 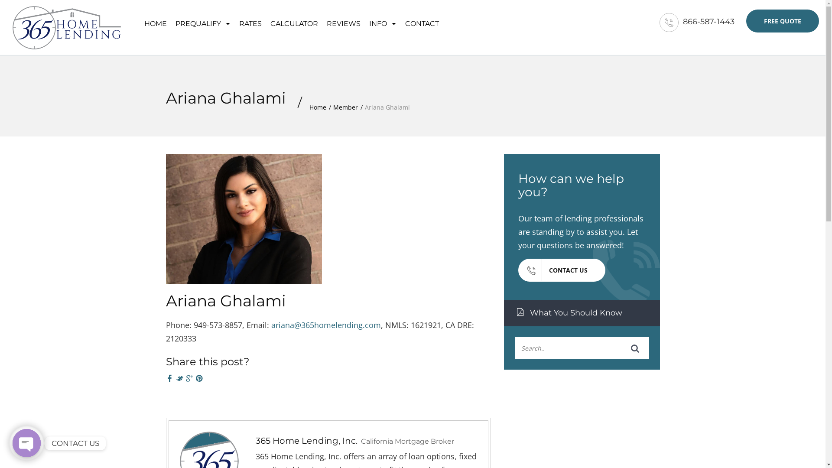 What do you see at coordinates (294, 23) in the screenshot?
I see `CALCULATOR` at bounding box center [294, 23].